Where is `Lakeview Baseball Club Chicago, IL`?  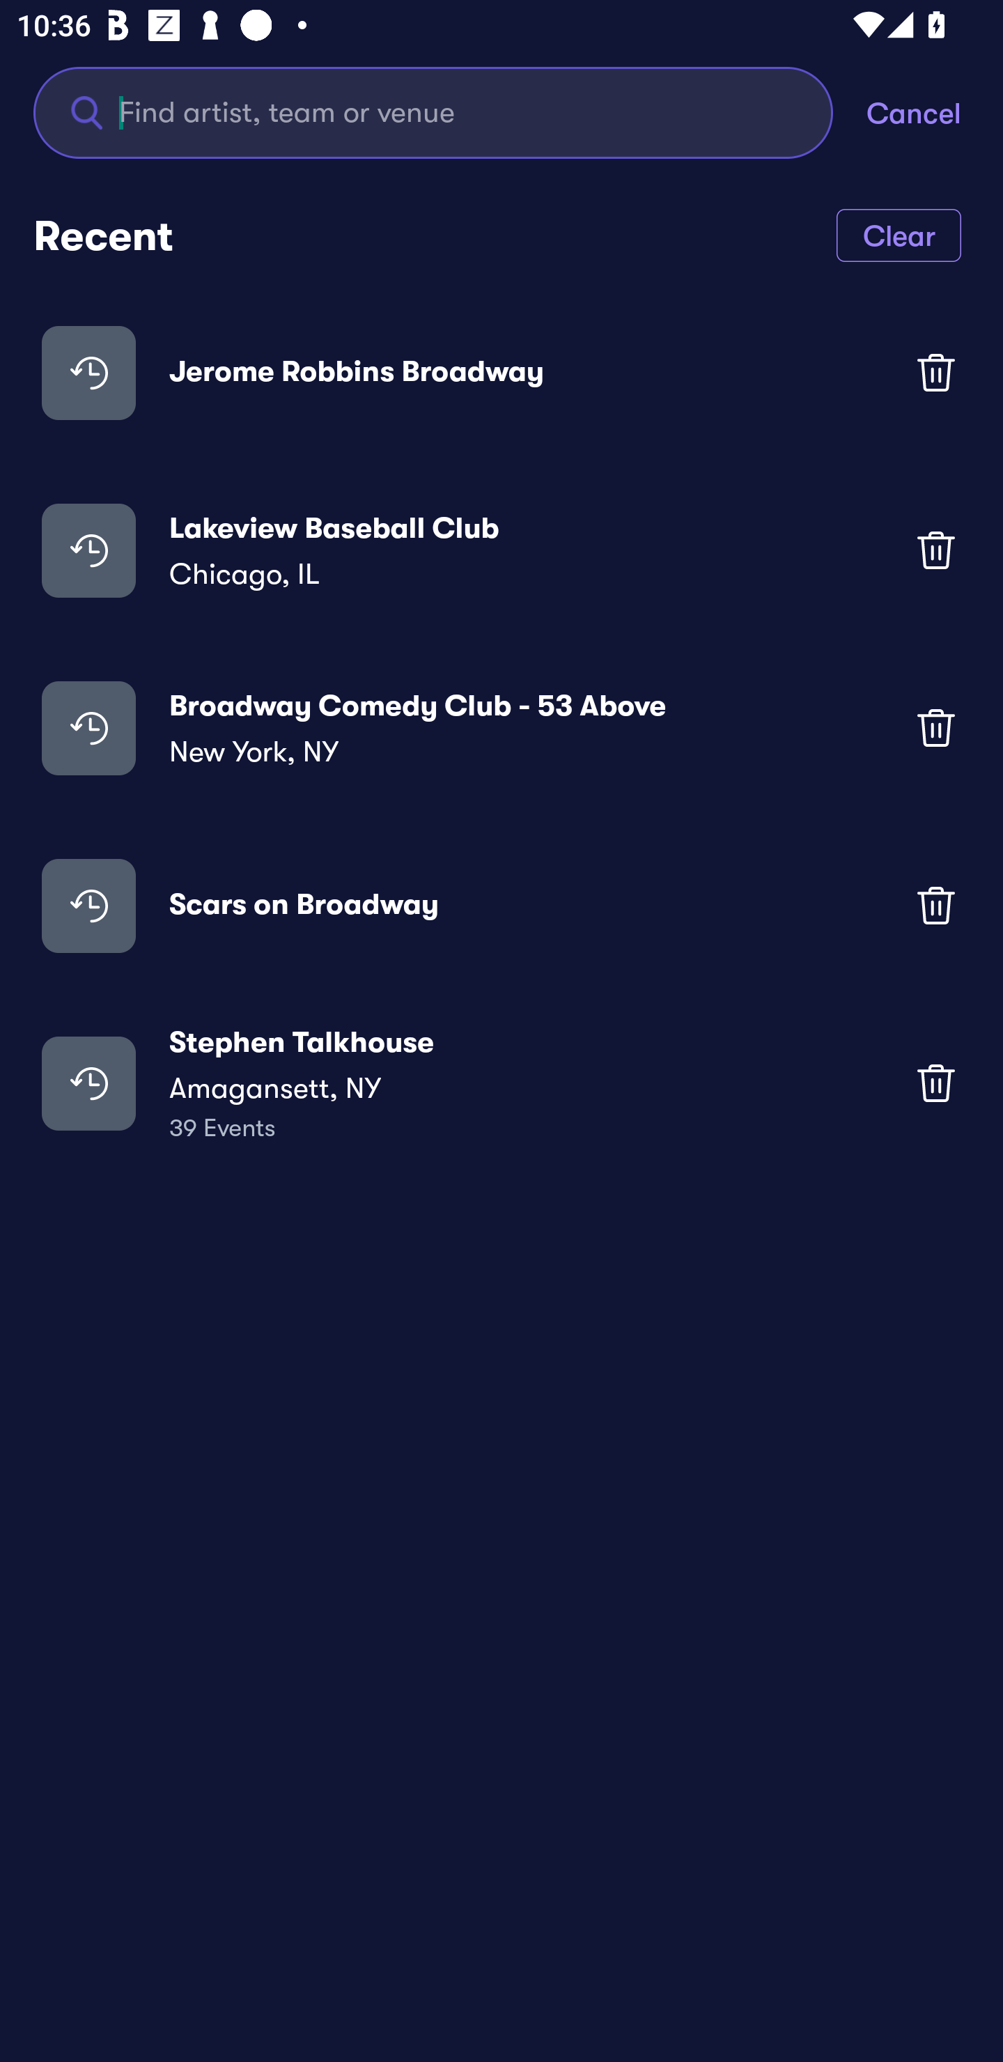 Lakeview Baseball Club Chicago, IL is located at coordinates (501, 549).